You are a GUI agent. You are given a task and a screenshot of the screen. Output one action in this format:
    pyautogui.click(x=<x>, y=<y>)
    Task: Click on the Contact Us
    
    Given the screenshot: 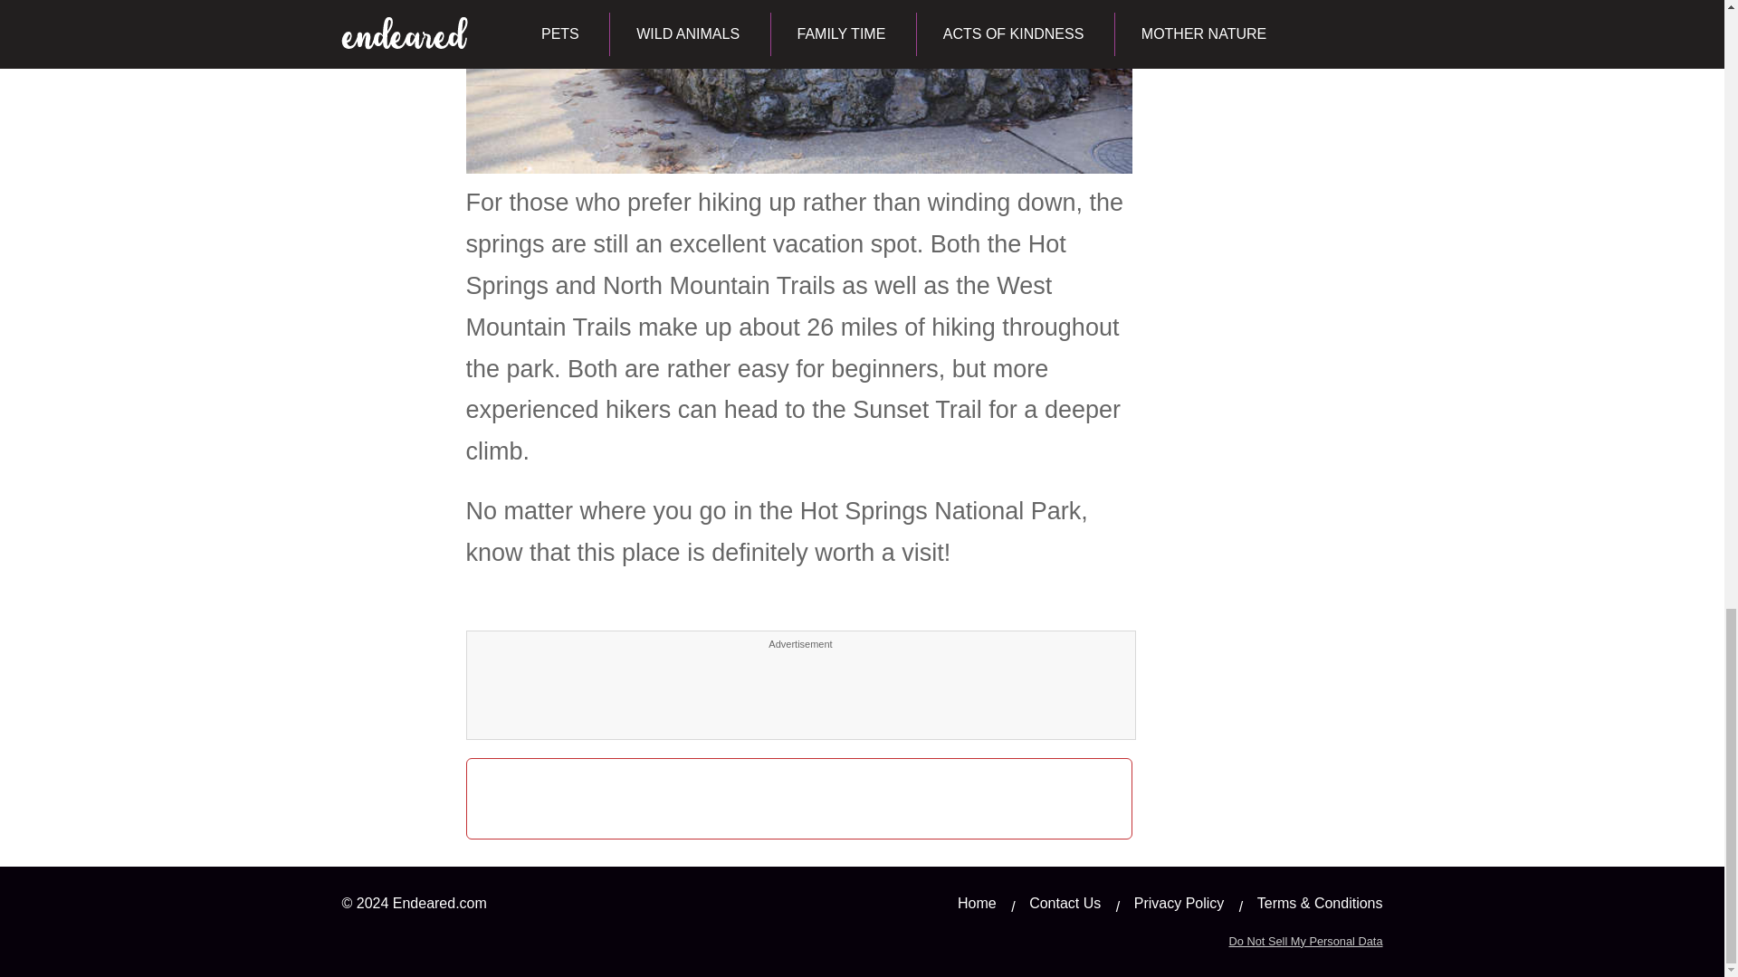 What is the action you would take?
    pyautogui.click(x=1065, y=903)
    